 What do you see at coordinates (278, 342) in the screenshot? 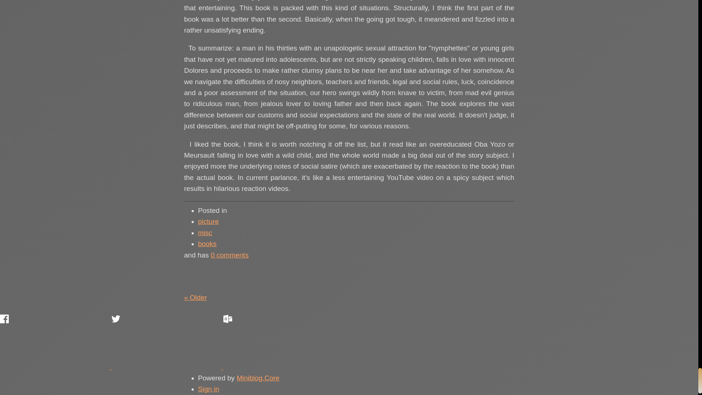
I see `Email` at bounding box center [278, 342].